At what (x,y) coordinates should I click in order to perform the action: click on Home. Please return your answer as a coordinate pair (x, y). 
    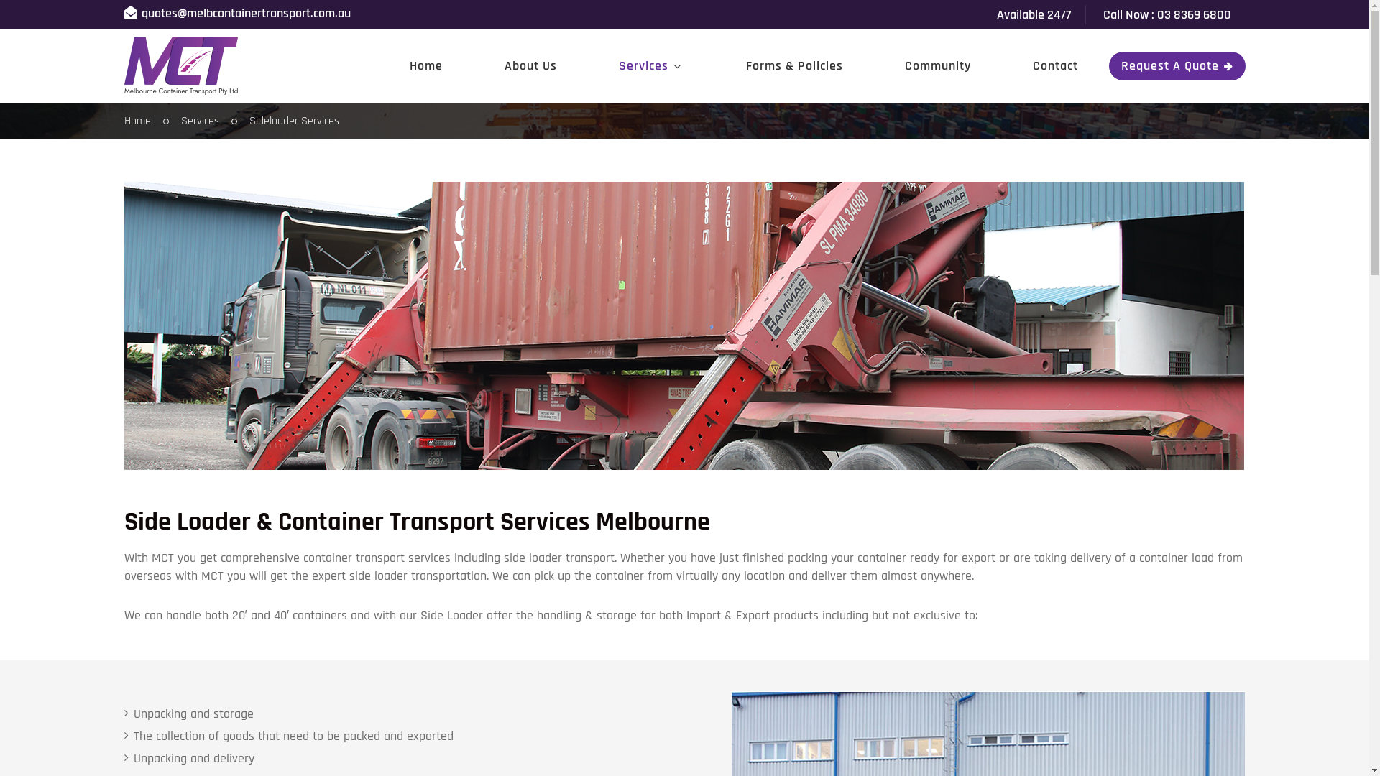
    Looking at the image, I should click on (137, 121).